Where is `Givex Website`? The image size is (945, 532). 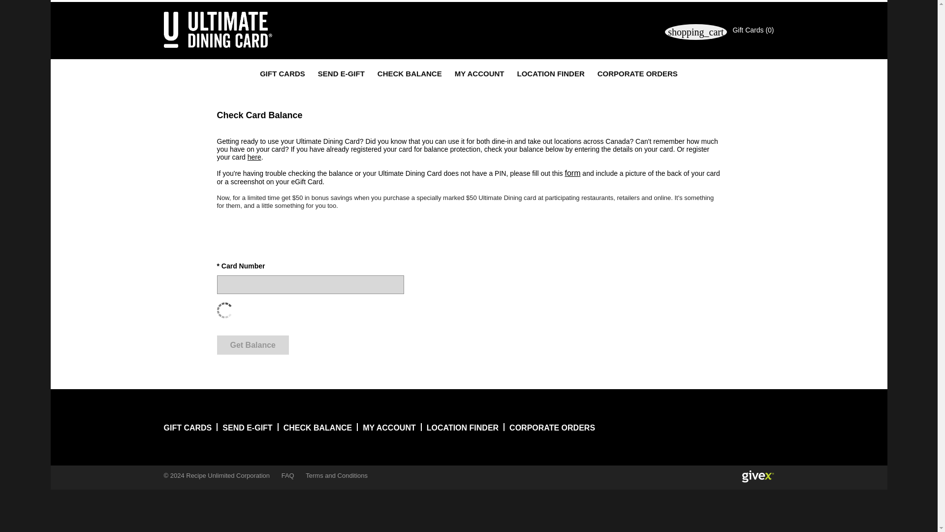 Givex Website is located at coordinates (757, 476).